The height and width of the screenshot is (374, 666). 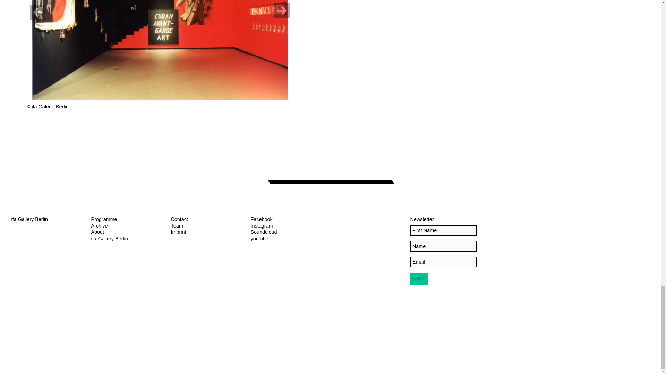 What do you see at coordinates (29, 219) in the screenshot?
I see `ifa Gallery Berlin` at bounding box center [29, 219].